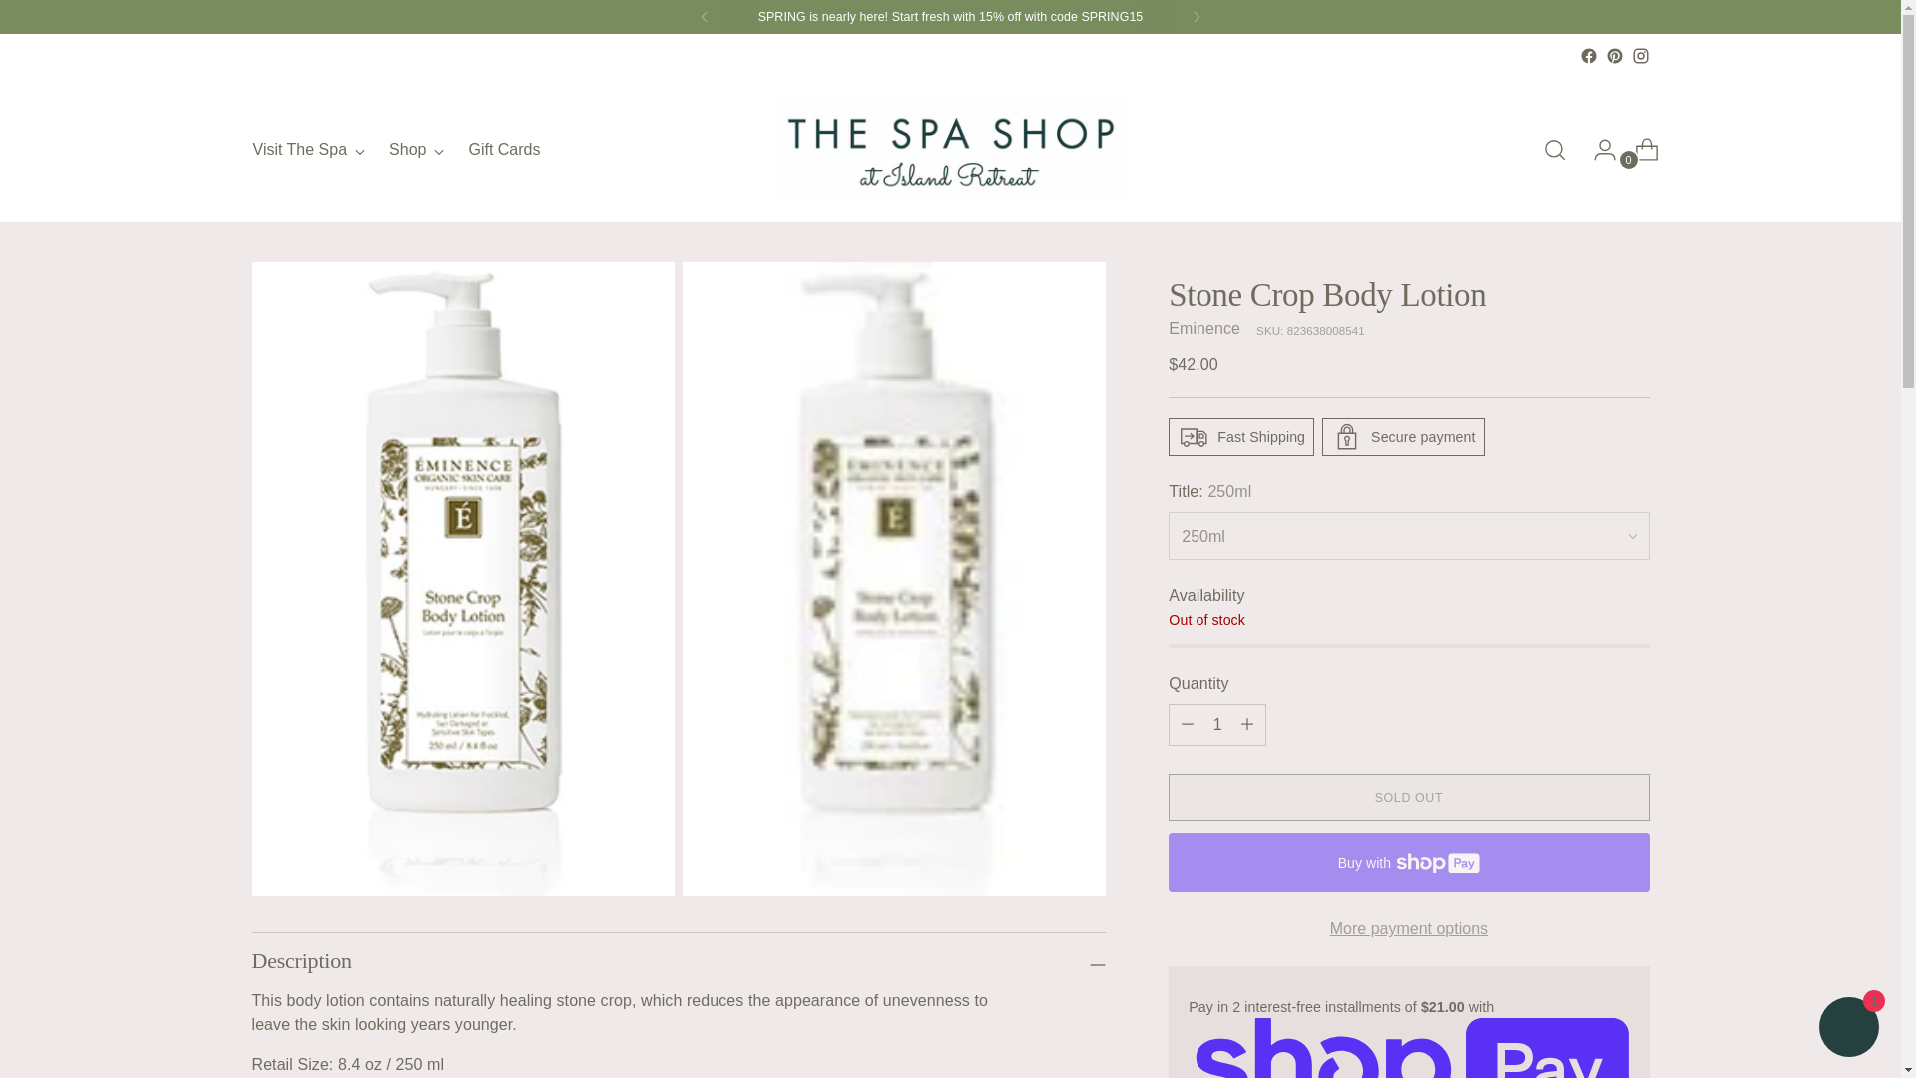 The height and width of the screenshot is (1078, 1916). Describe the element at coordinates (1203, 328) in the screenshot. I see `Shop` at that location.